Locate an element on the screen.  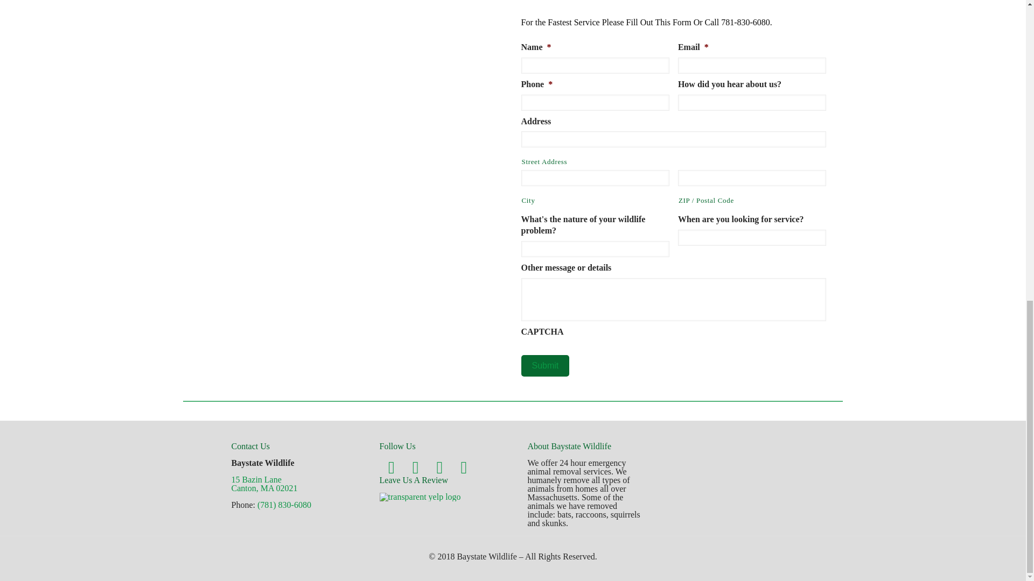
Twitter is located at coordinates (415, 467).